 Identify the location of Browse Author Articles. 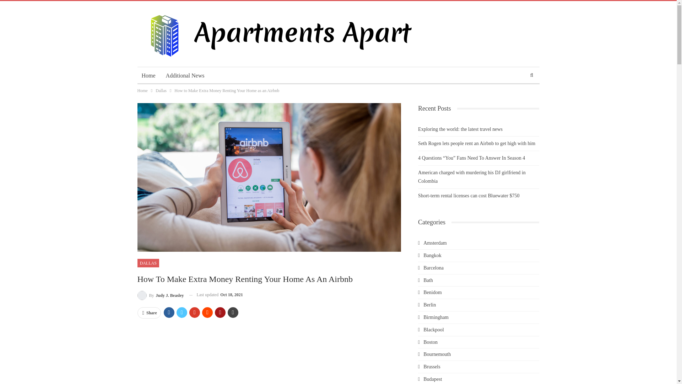
(160, 295).